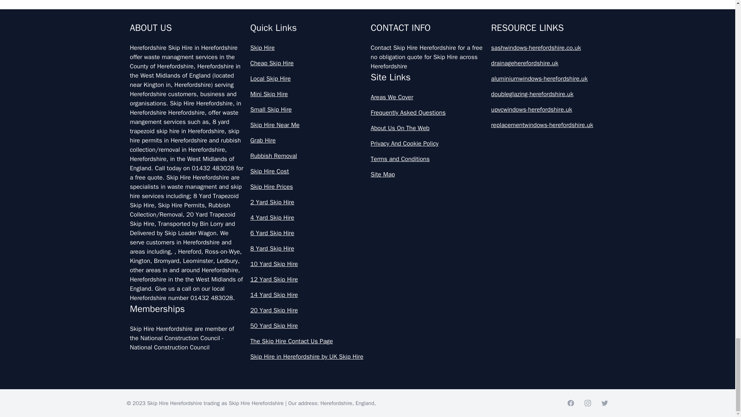 The image size is (741, 417). I want to click on Site Map, so click(428, 175).